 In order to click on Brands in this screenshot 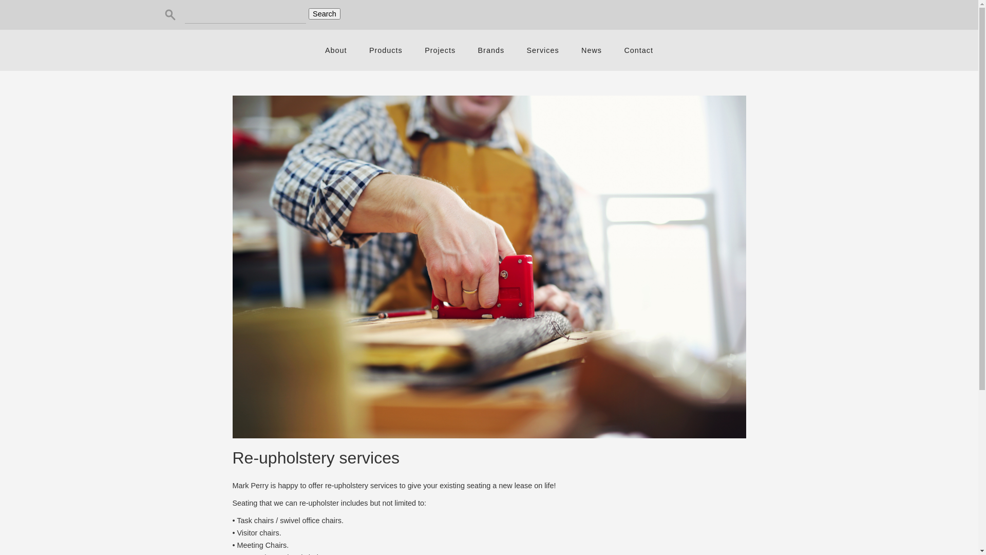, I will do `click(491, 50)`.